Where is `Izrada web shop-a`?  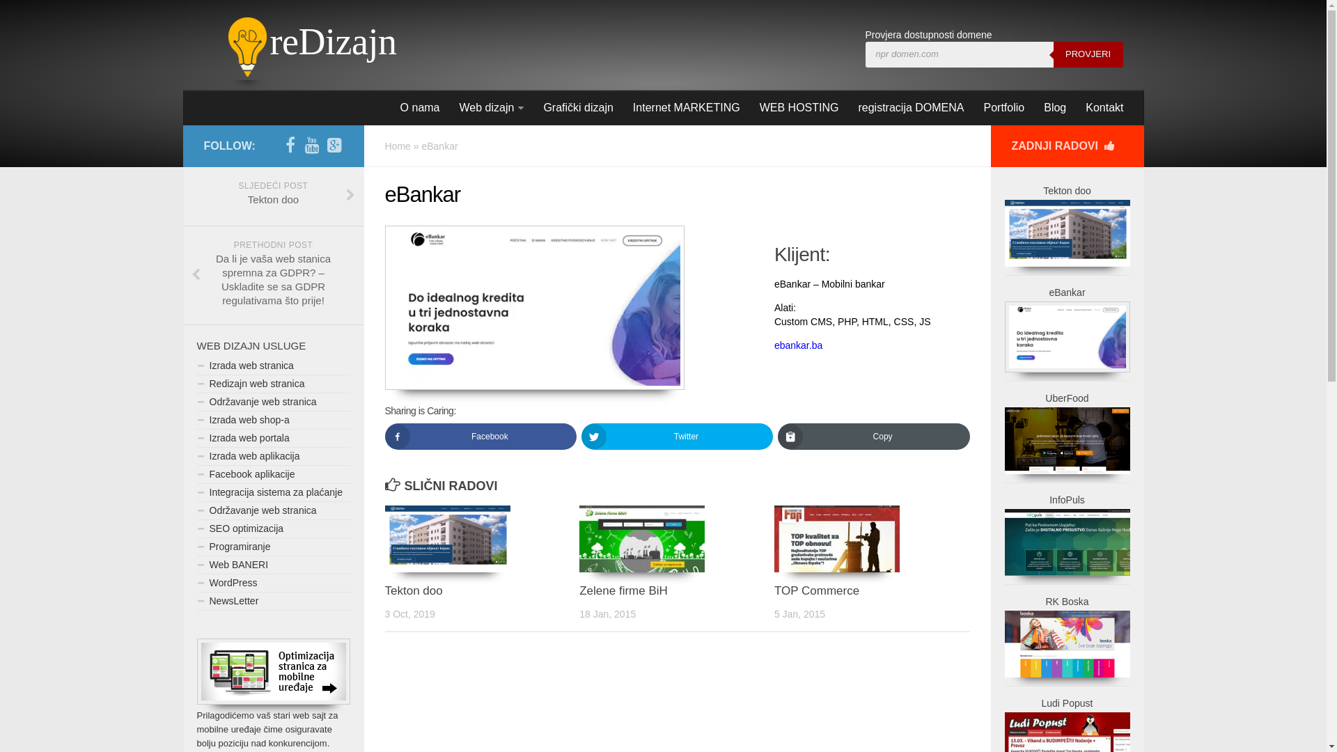
Izrada web shop-a is located at coordinates (273, 421).